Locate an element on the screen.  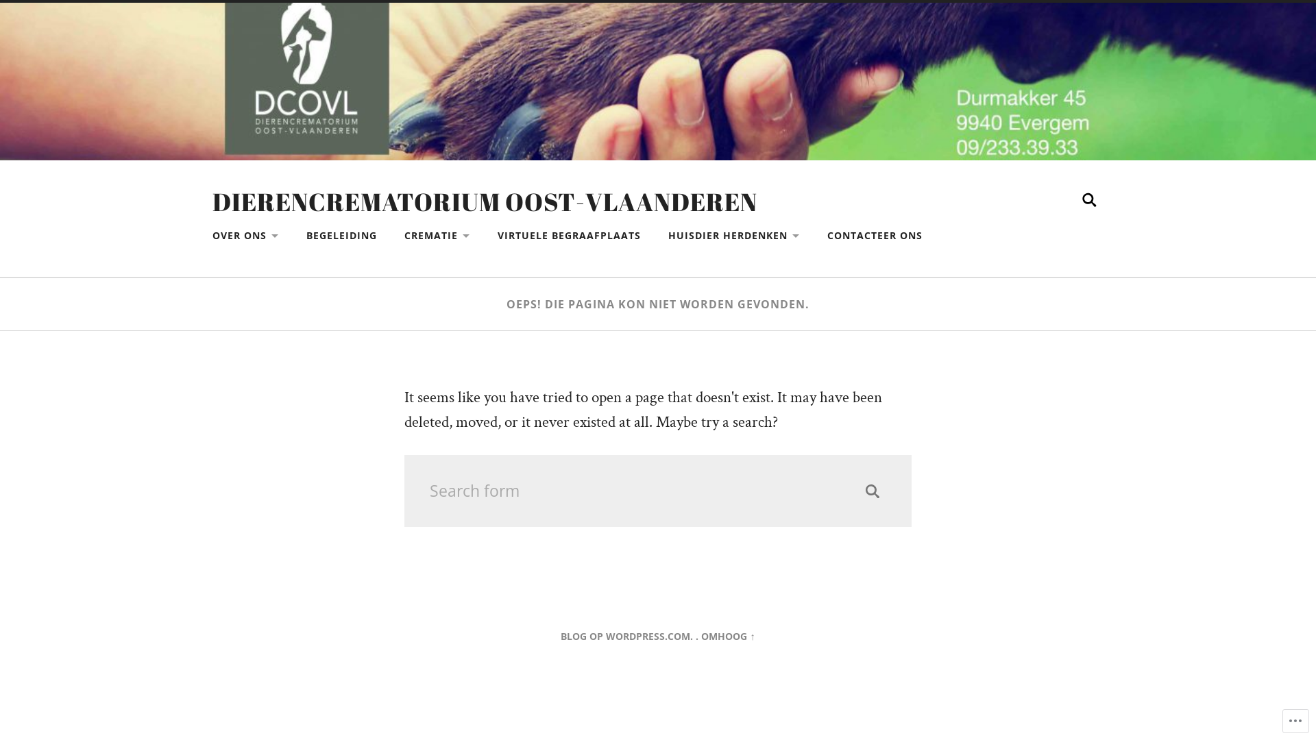
CREMATIE is located at coordinates (437, 236).